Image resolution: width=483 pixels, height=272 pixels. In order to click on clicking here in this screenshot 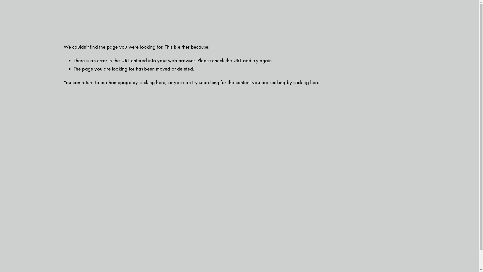, I will do `click(152, 82)`.